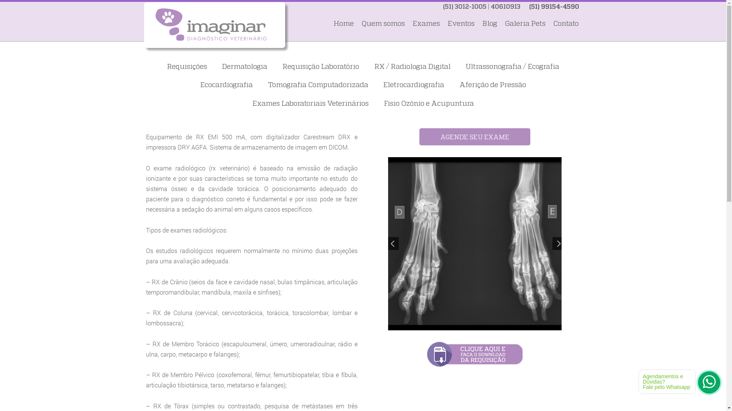 The width and height of the screenshot is (732, 411). Describe the element at coordinates (383, 24) in the screenshot. I see `Quem somos` at that location.